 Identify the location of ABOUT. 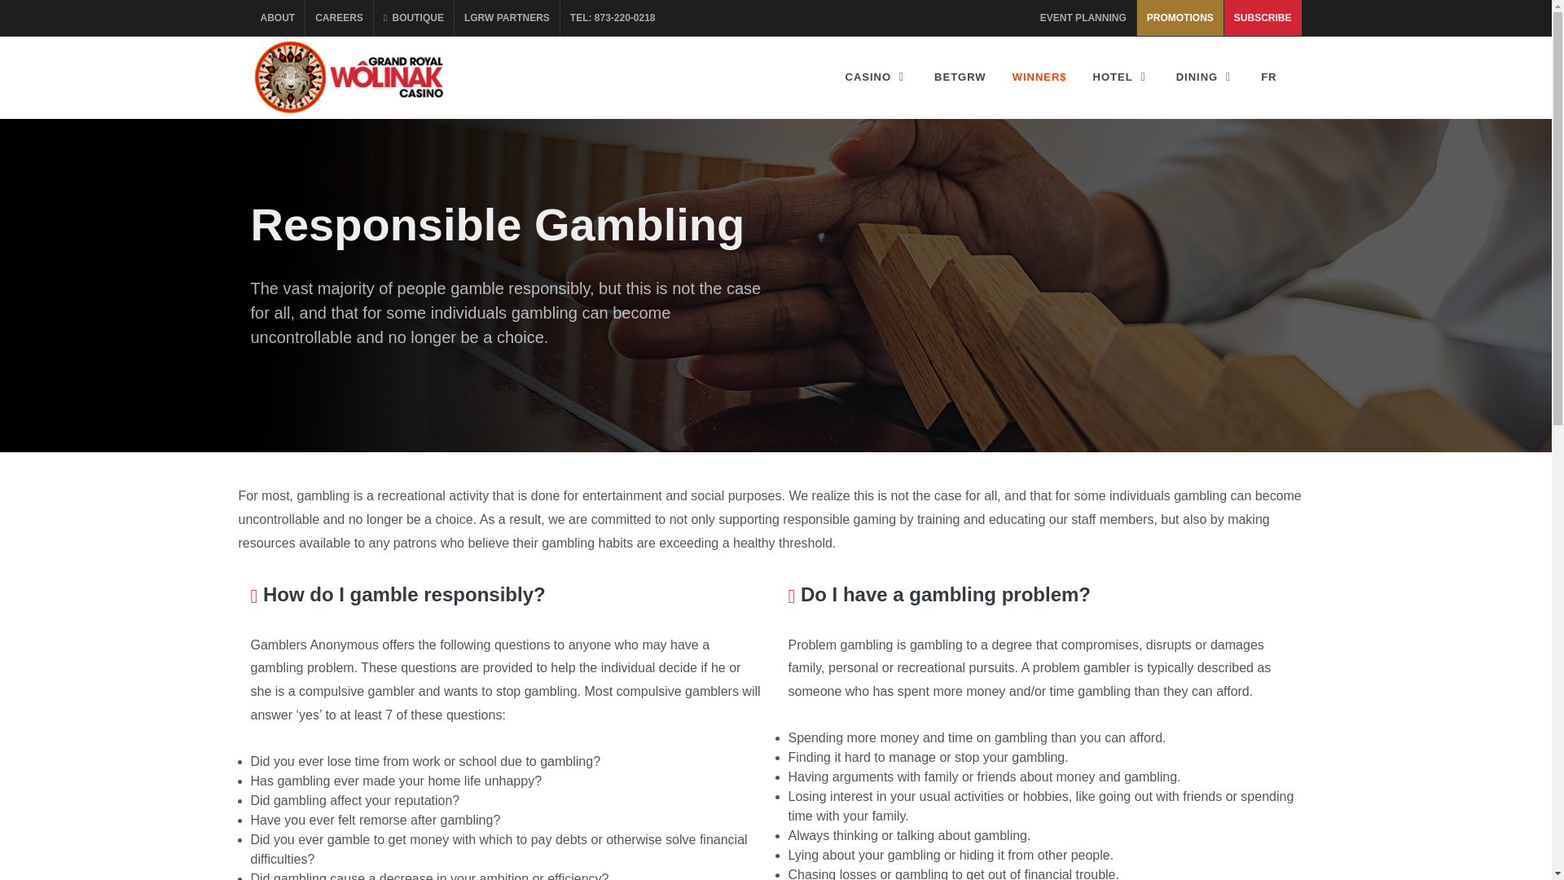
(277, 18).